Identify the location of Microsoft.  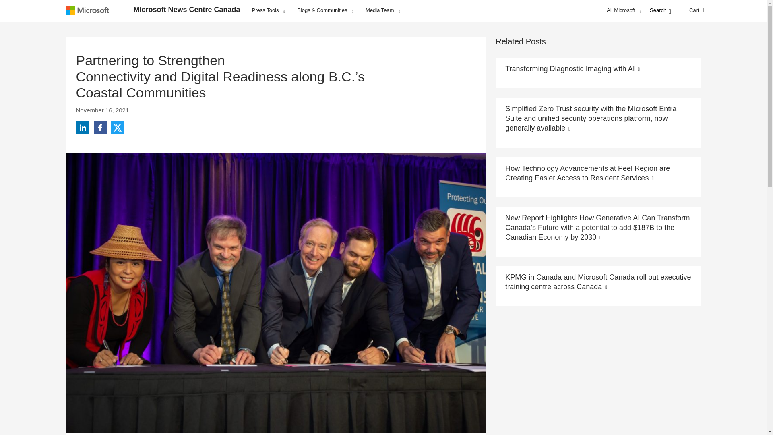
(89, 11).